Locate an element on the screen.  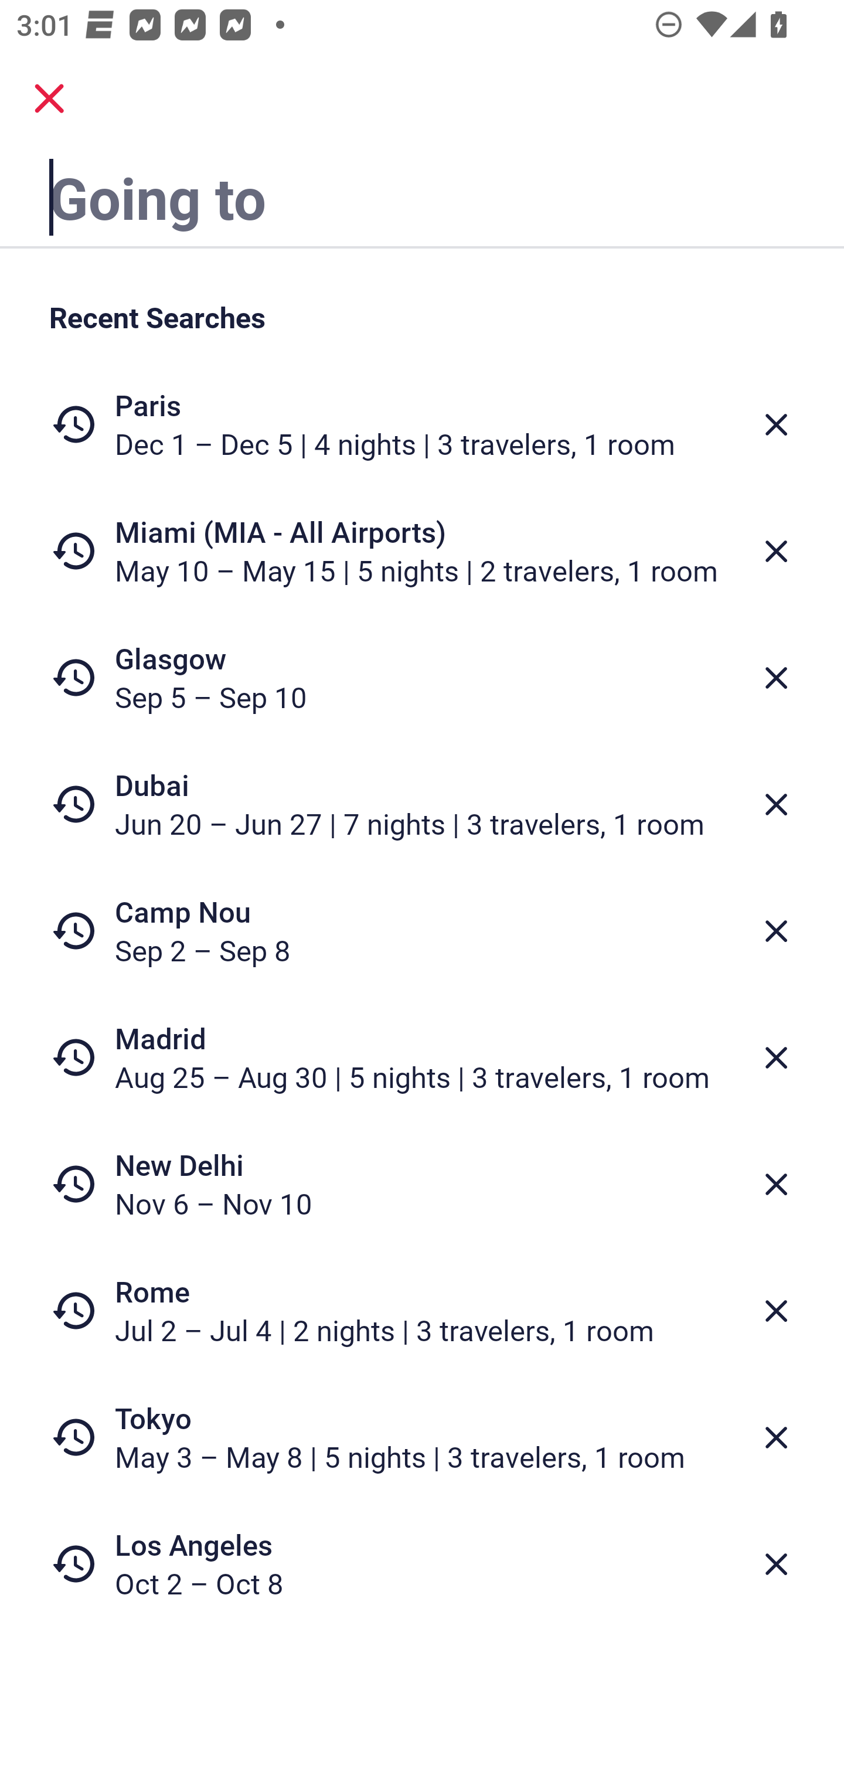
Glasgow Sep 5 – Sep 10 is located at coordinates (422, 678).